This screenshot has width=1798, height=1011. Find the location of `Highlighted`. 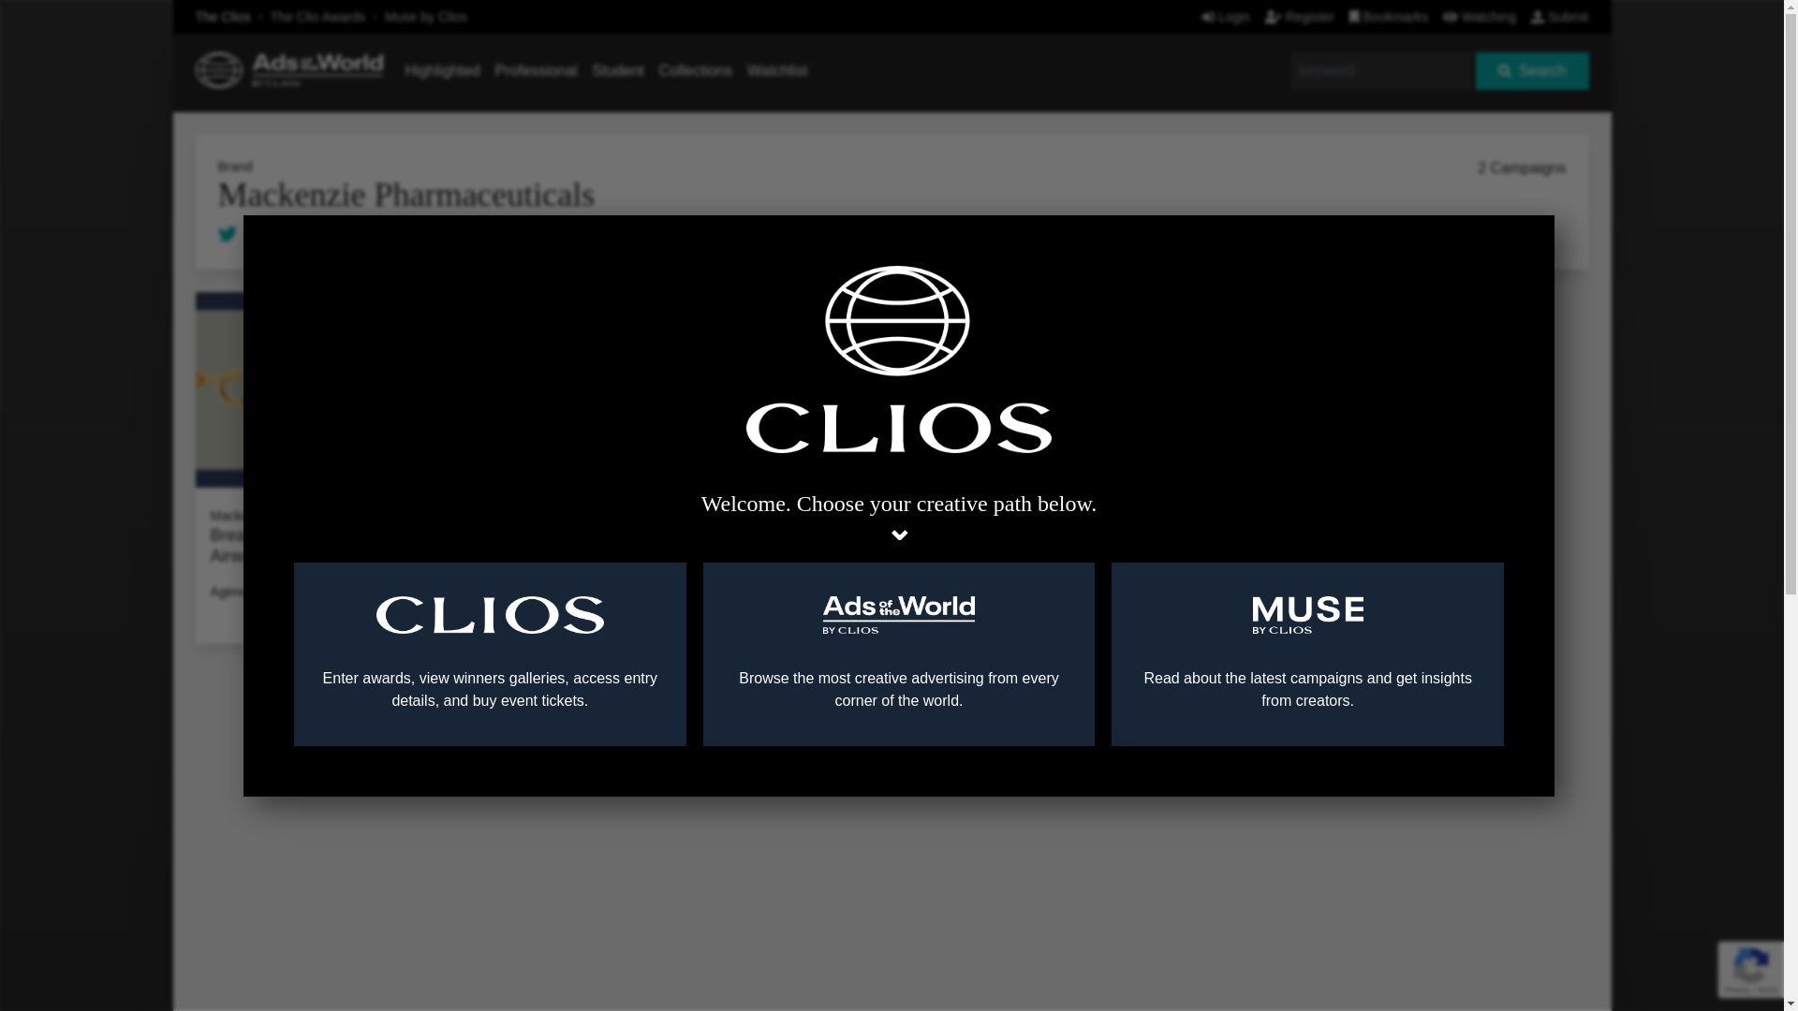

Highlighted is located at coordinates (442, 70).